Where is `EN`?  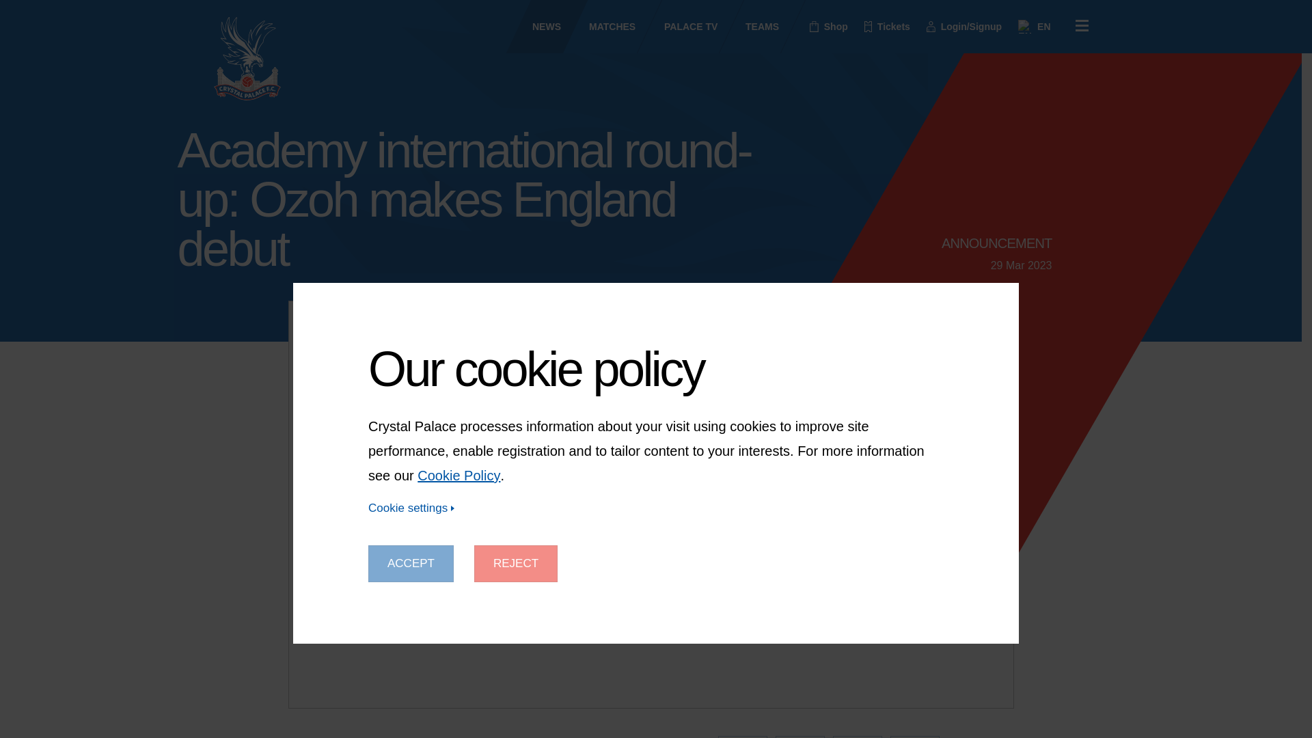 EN is located at coordinates (1034, 26).